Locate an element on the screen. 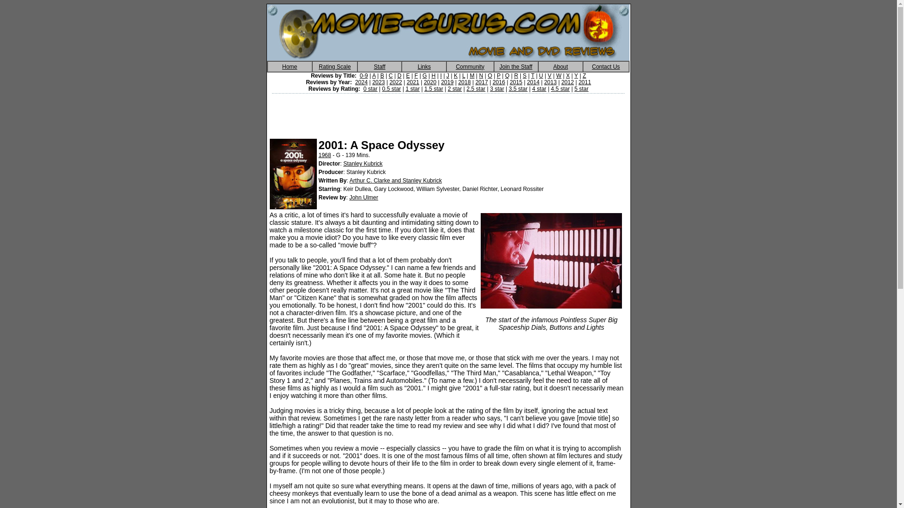 This screenshot has height=508, width=904. 2023 is located at coordinates (379, 82).